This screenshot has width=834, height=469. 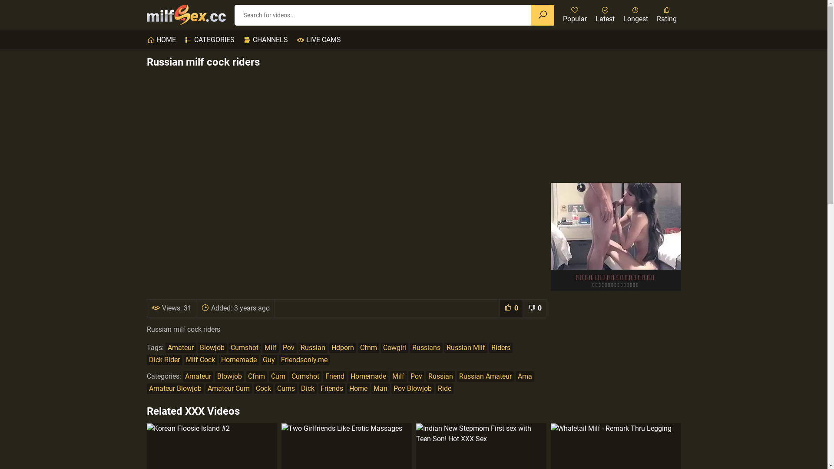 I want to click on Latest, so click(x=605, y=15).